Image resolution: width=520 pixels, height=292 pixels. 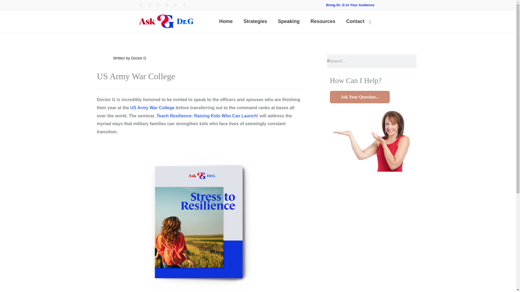 I want to click on Strategies, so click(x=255, y=21).